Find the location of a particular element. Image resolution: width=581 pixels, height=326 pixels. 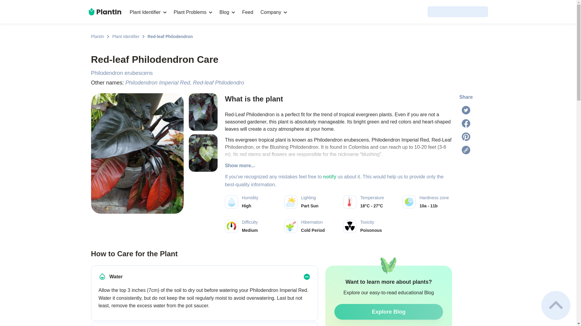

Hardiness zone is located at coordinates (409, 202).